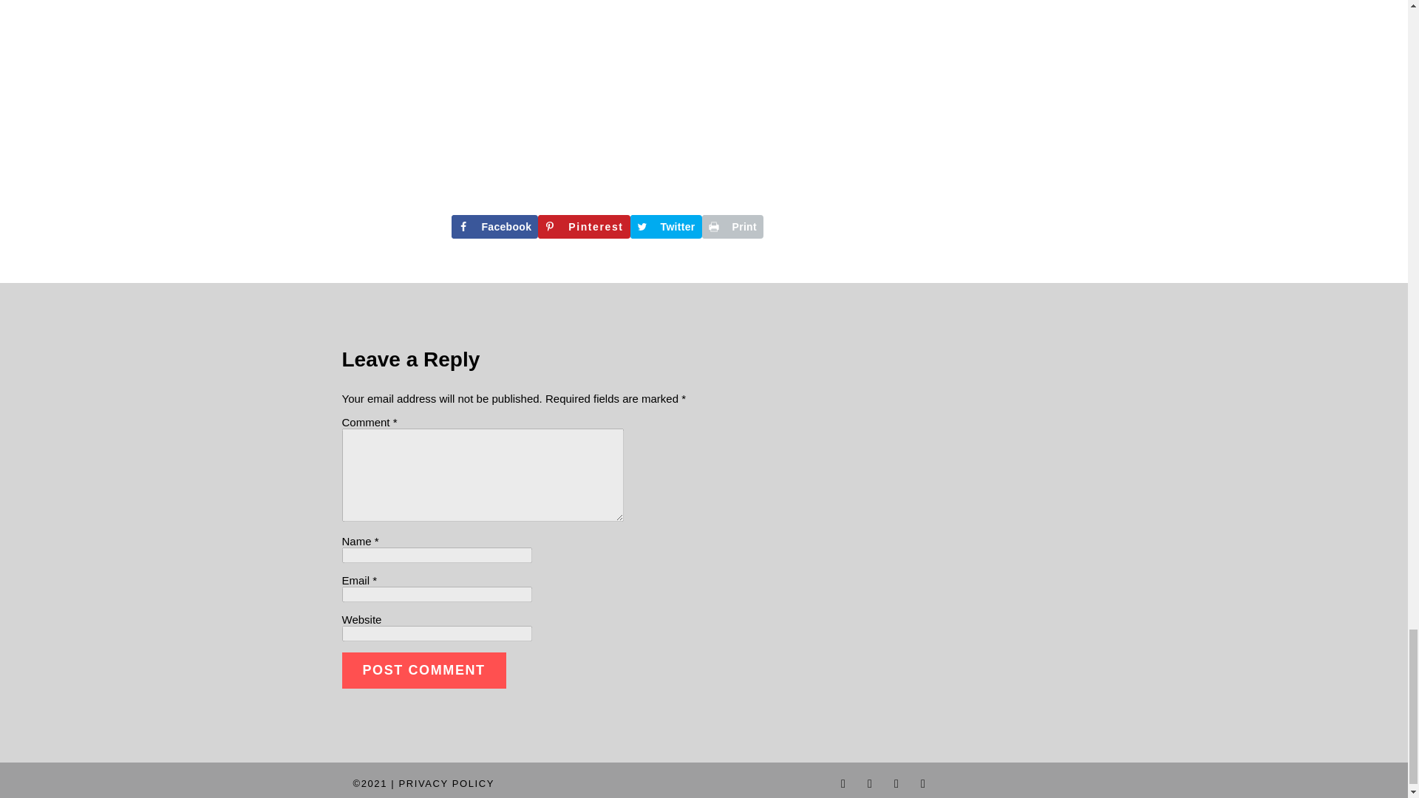 The image size is (1419, 798). Describe the element at coordinates (584, 226) in the screenshot. I see `Save to Pinterest` at that location.